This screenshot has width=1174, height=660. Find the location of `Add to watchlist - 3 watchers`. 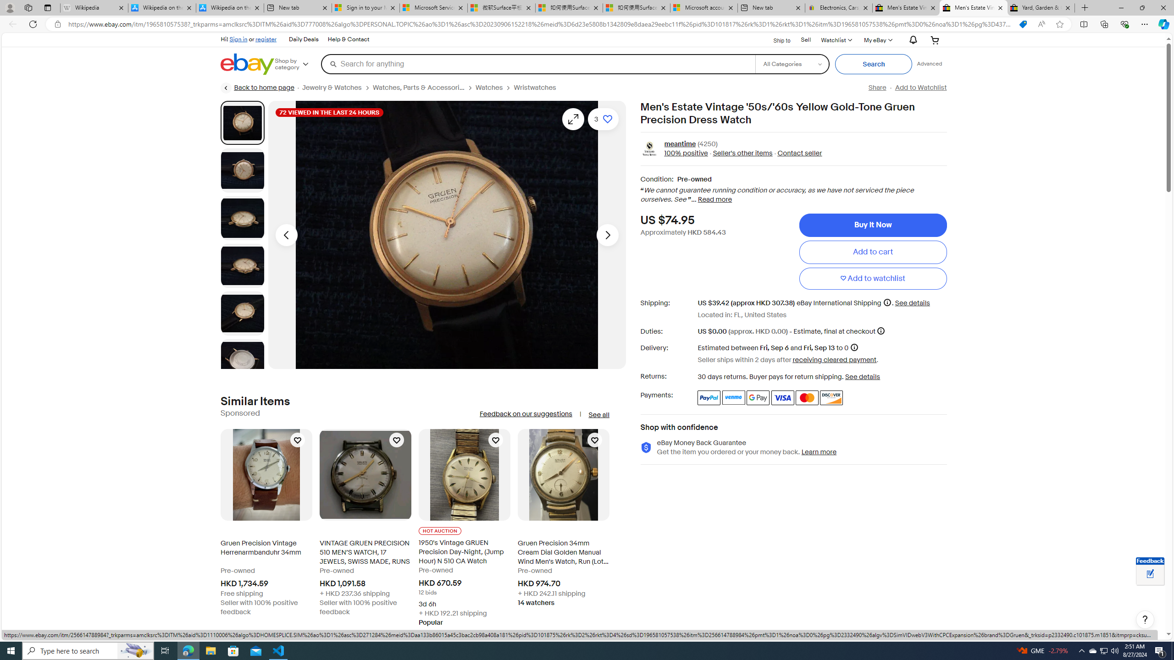

Add to watchlist - 3 watchers is located at coordinates (603, 119).